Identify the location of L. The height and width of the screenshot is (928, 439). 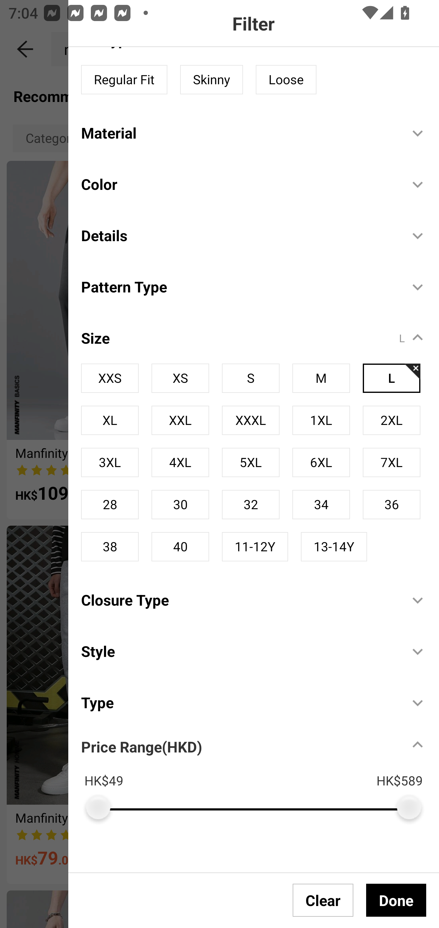
(391, 378).